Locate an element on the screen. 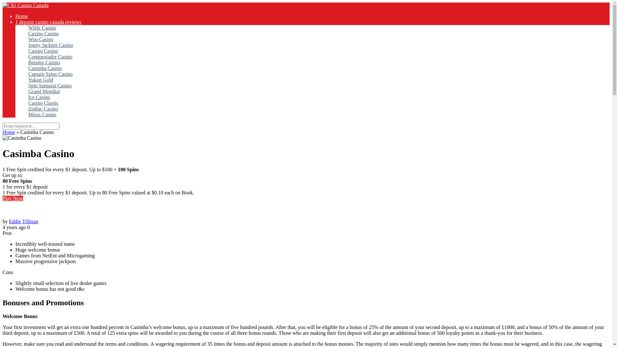 The height and width of the screenshot is (347, 617). Casimba Casino is located at coordinates (45, 68).